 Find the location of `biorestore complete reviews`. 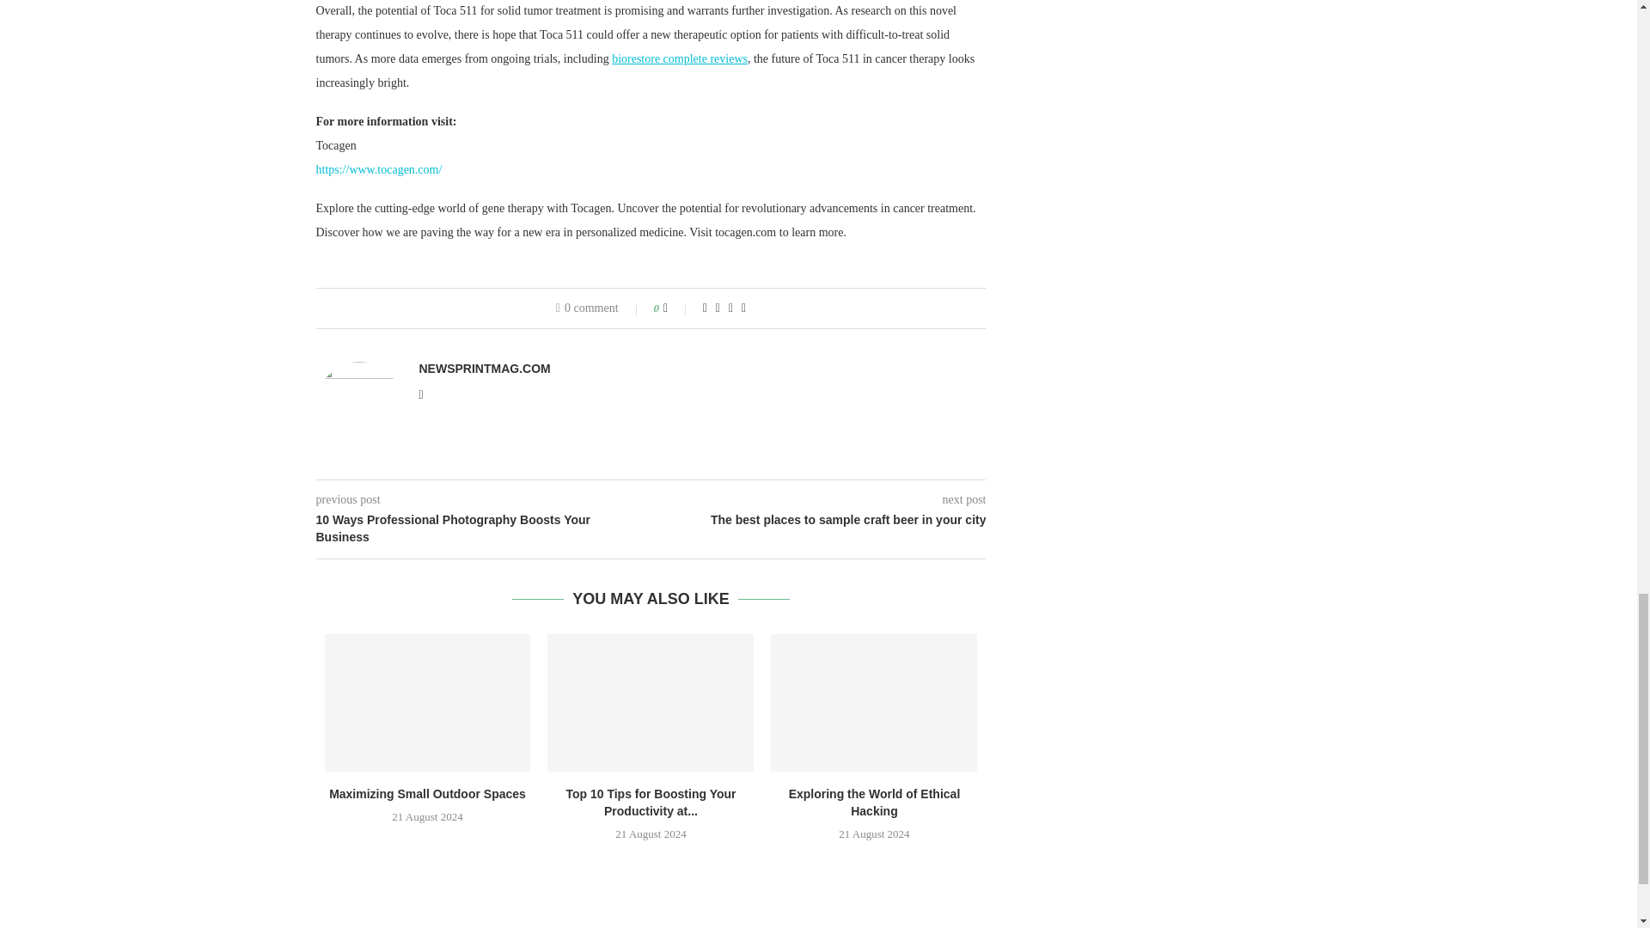

biorestore complete reviews is located at coordinates (679, 58).